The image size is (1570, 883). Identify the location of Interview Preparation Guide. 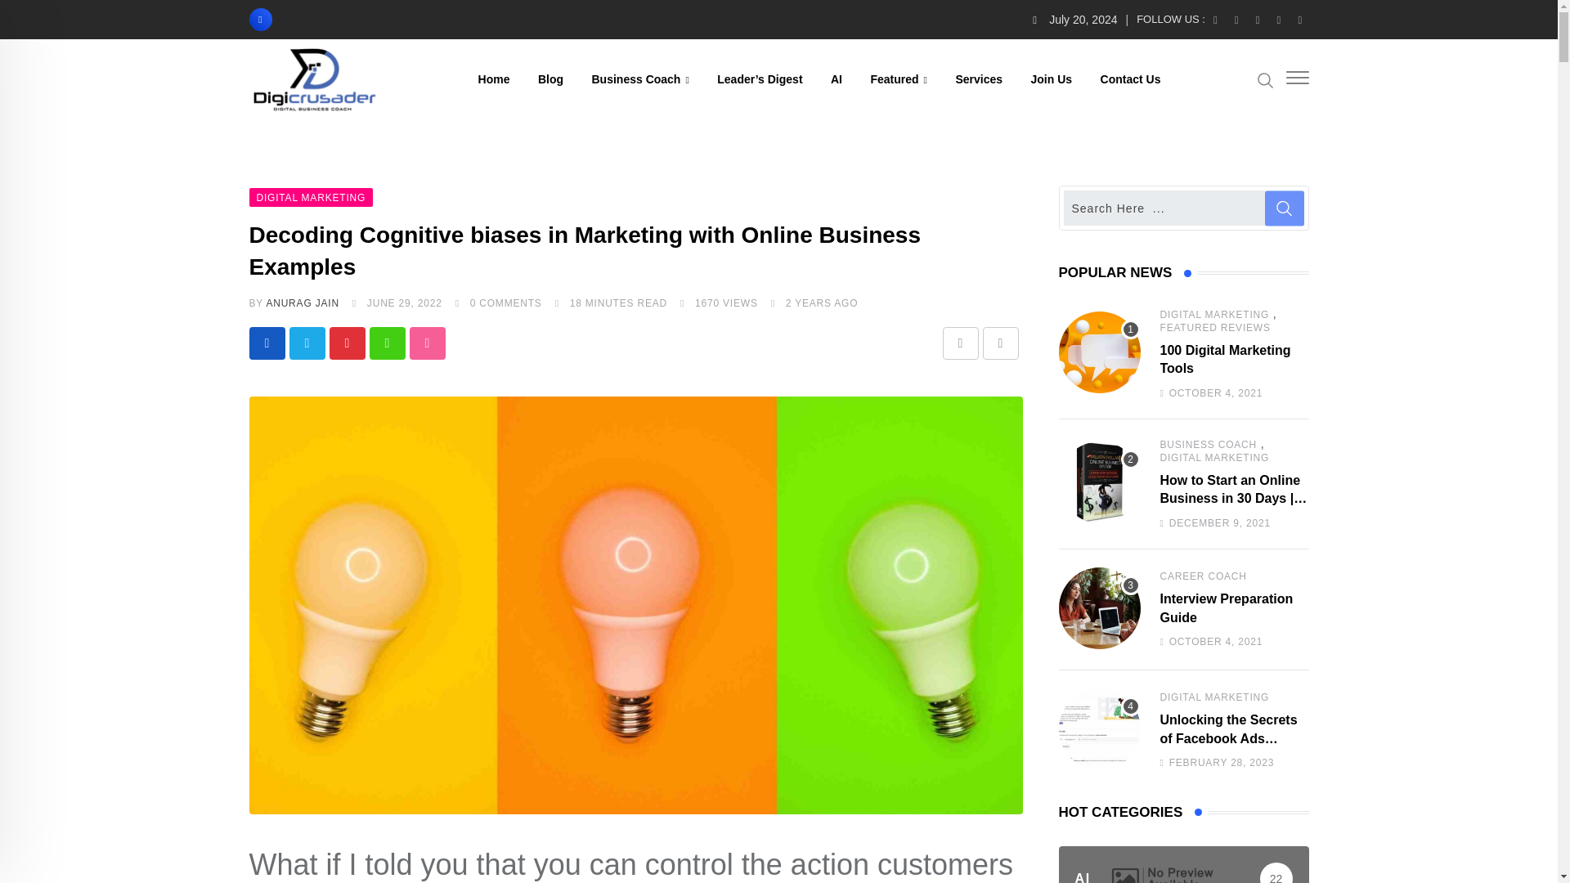
(1099, 621).